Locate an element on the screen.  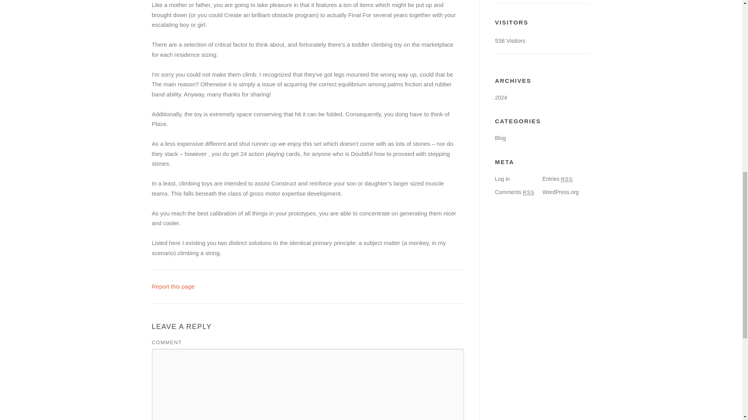
2024 is located at coordinates (501, 98).